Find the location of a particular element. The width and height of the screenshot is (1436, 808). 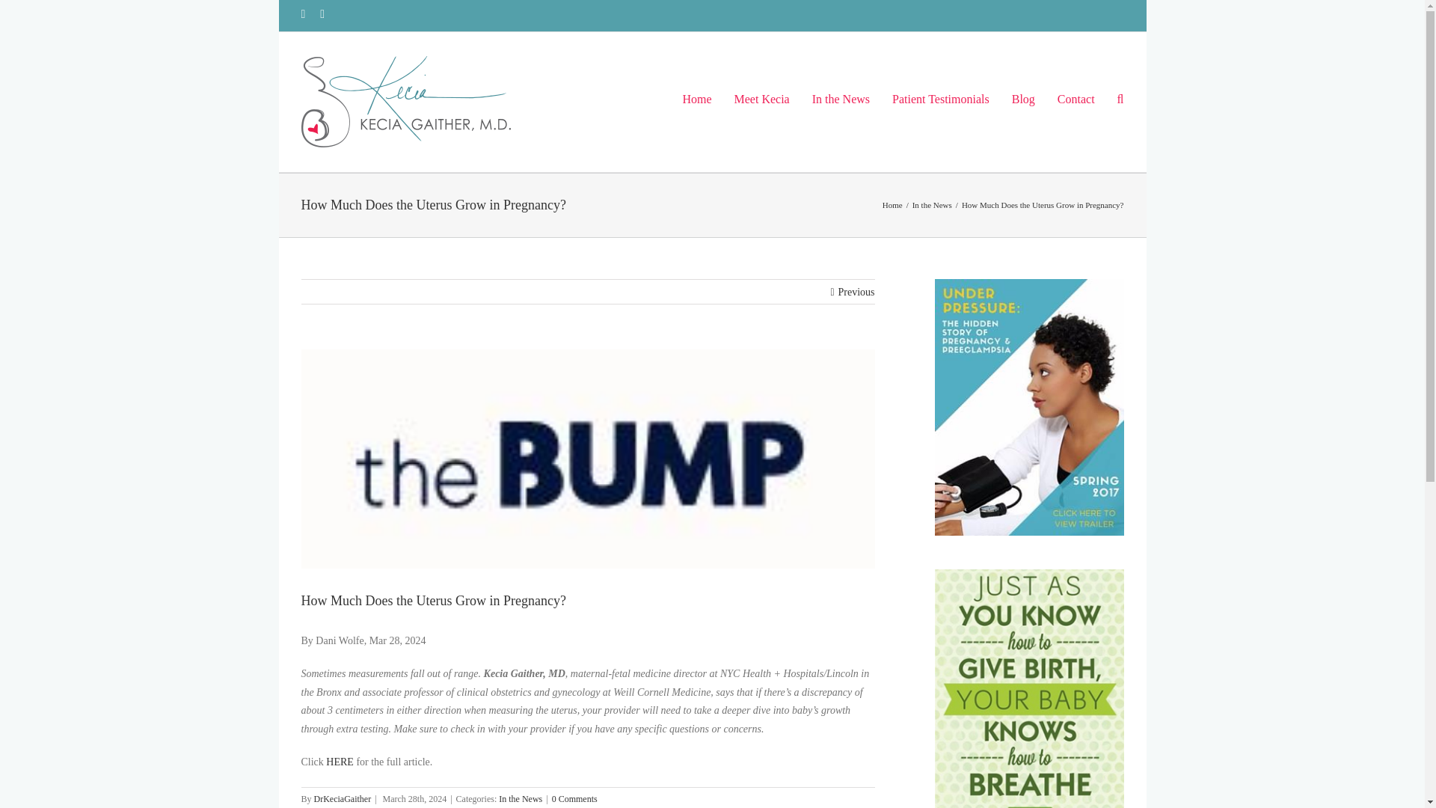

0 Comments is located at coordinates (574, 798).